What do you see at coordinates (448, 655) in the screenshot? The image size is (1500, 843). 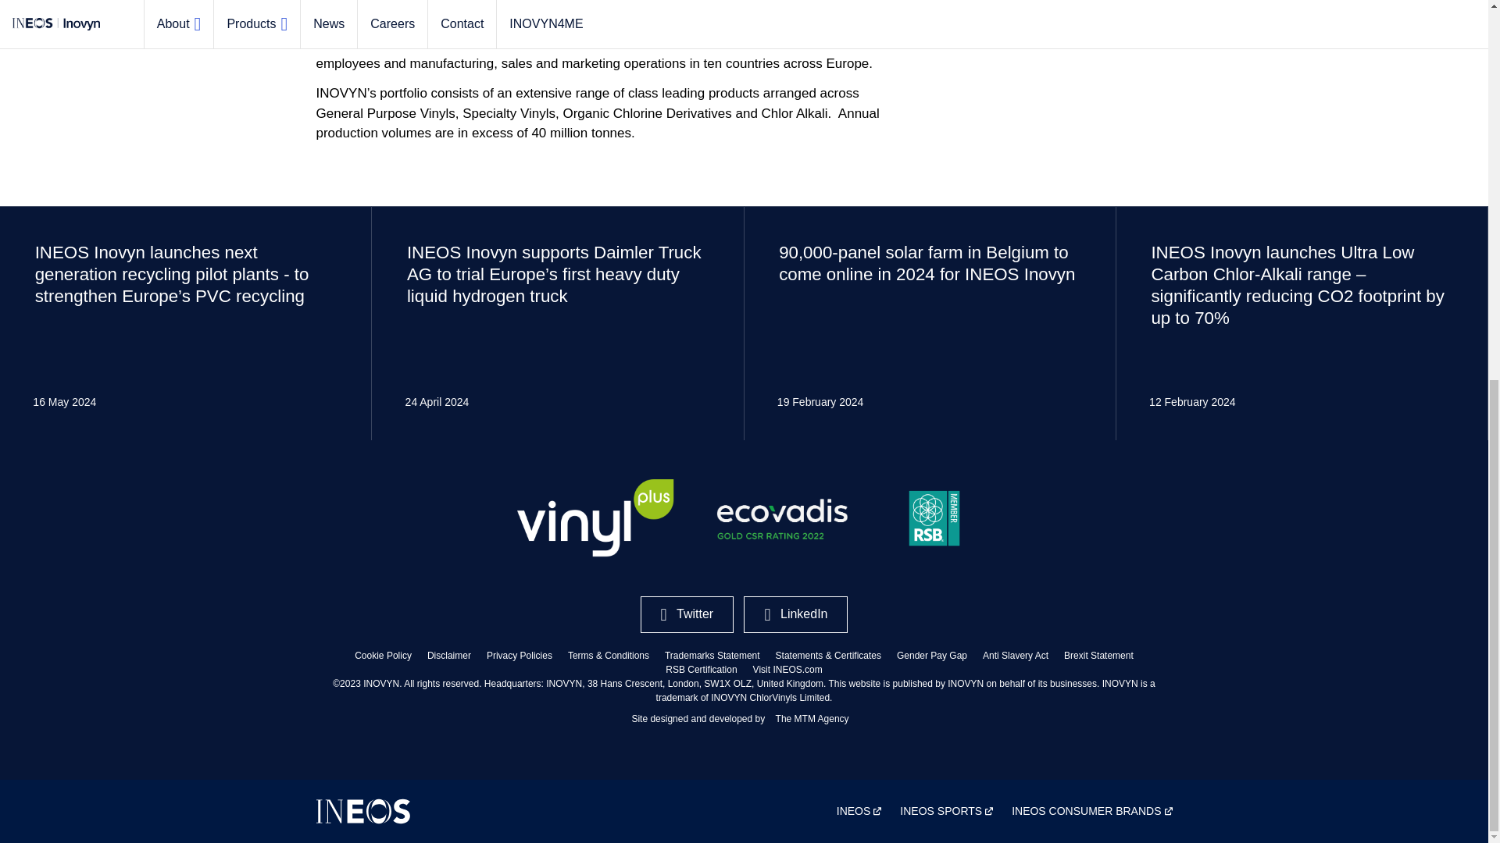 I see `Disclaimer` at bounding box center [448, 655].